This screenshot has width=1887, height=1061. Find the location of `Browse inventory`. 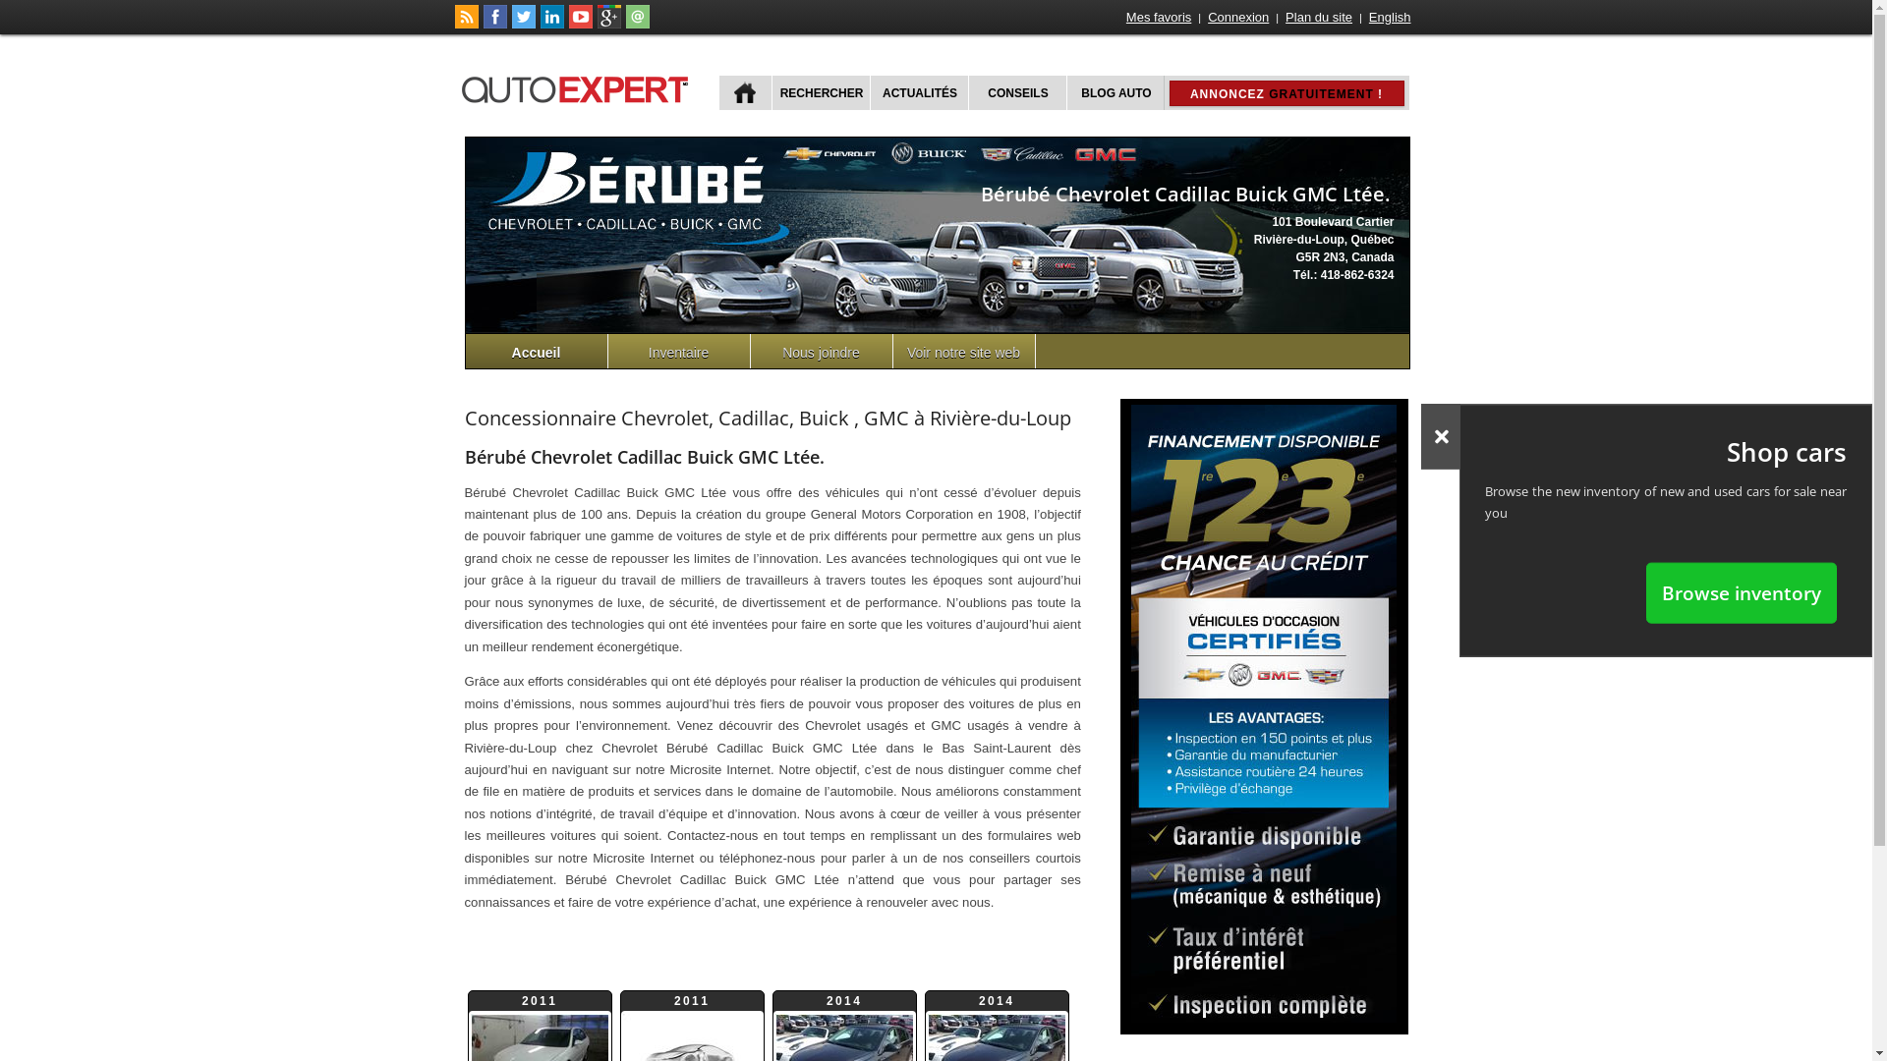

Browse inventory is located at coordinates (1742, 592).